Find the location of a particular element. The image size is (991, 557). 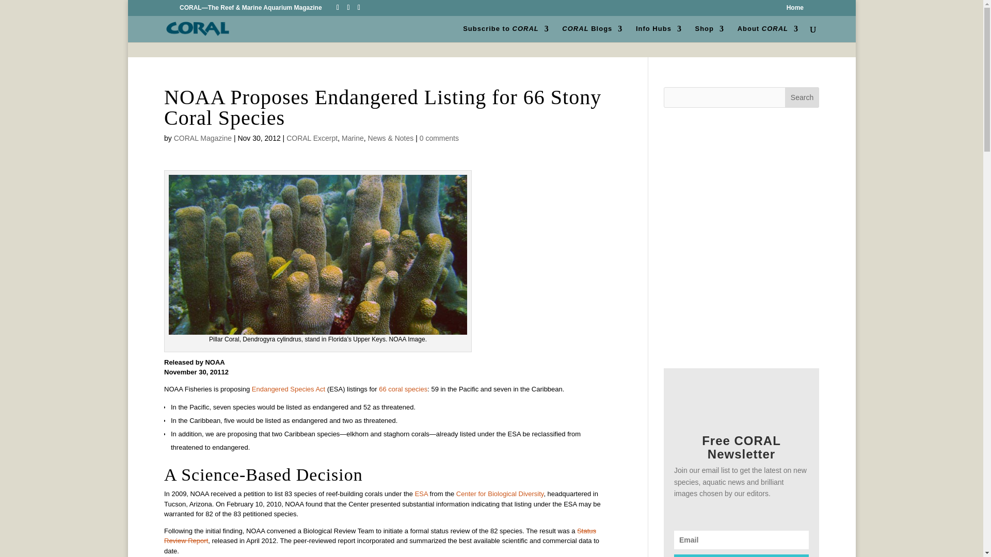

CORAL Blogs is located at coordinates (592, 34).